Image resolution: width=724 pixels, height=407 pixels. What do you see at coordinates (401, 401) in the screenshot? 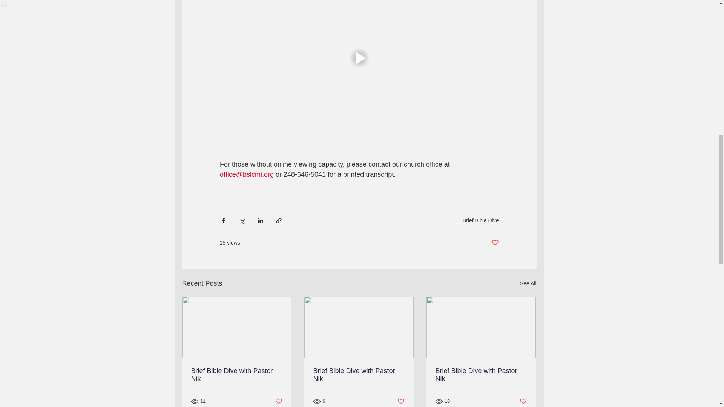
I see `Post not marked as liked` at bounding box center [401, 401].